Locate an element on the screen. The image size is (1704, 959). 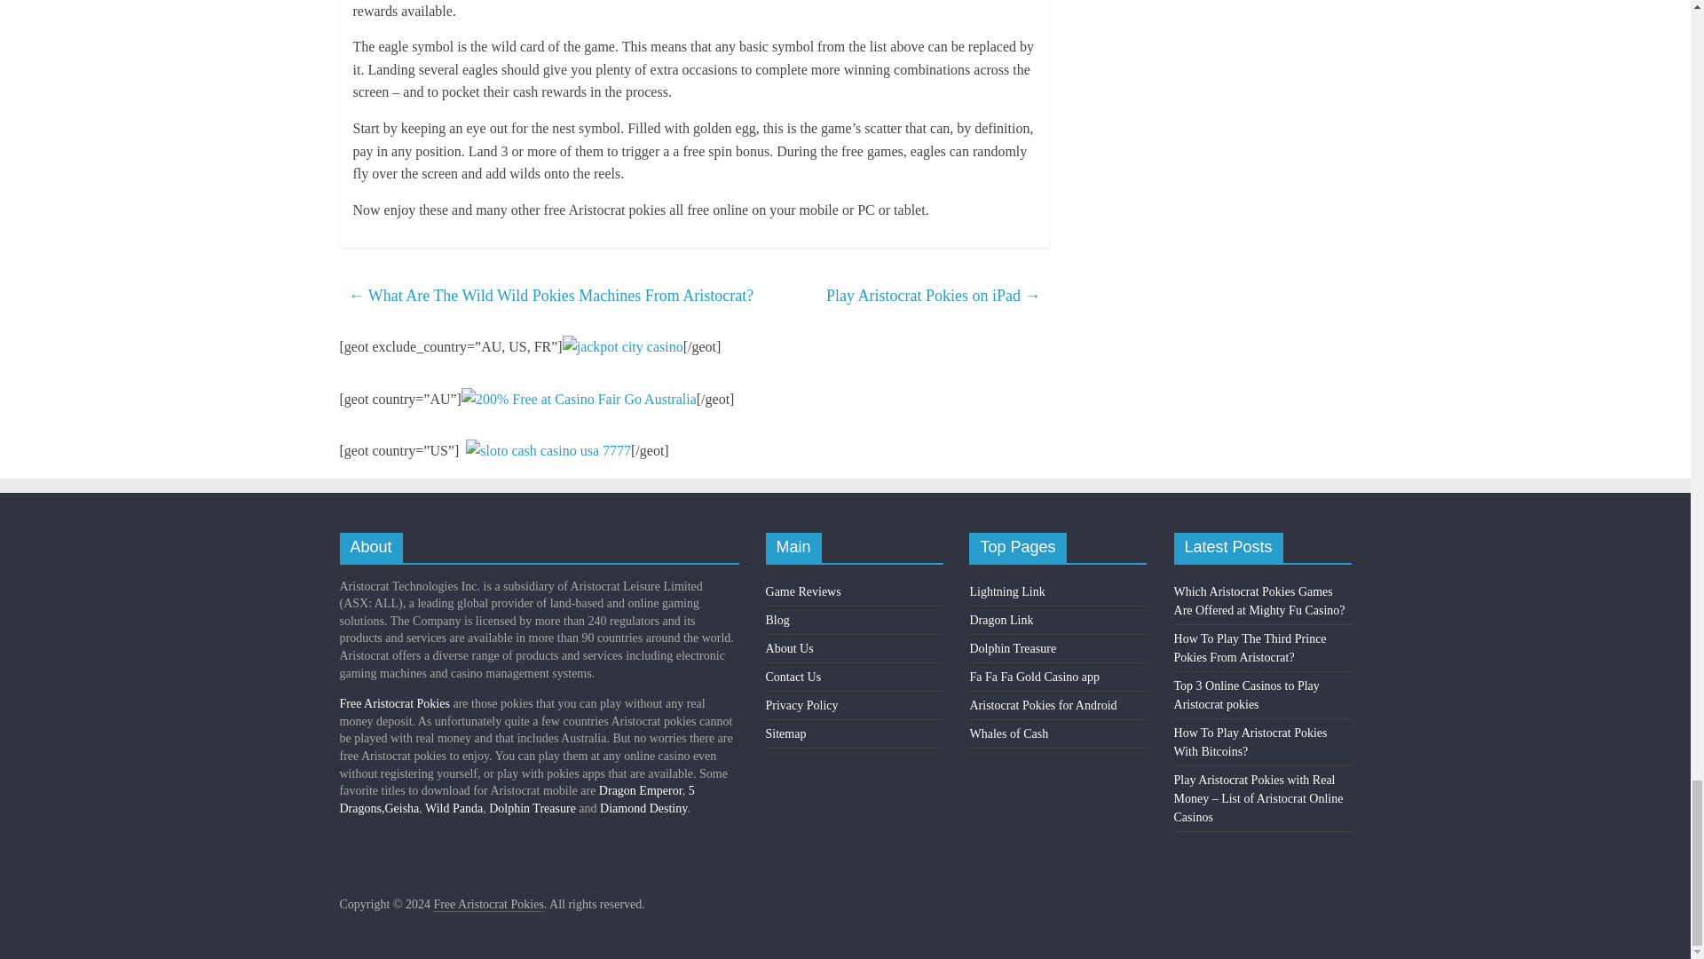
Wild Panda is located at coordinates (453, 808).